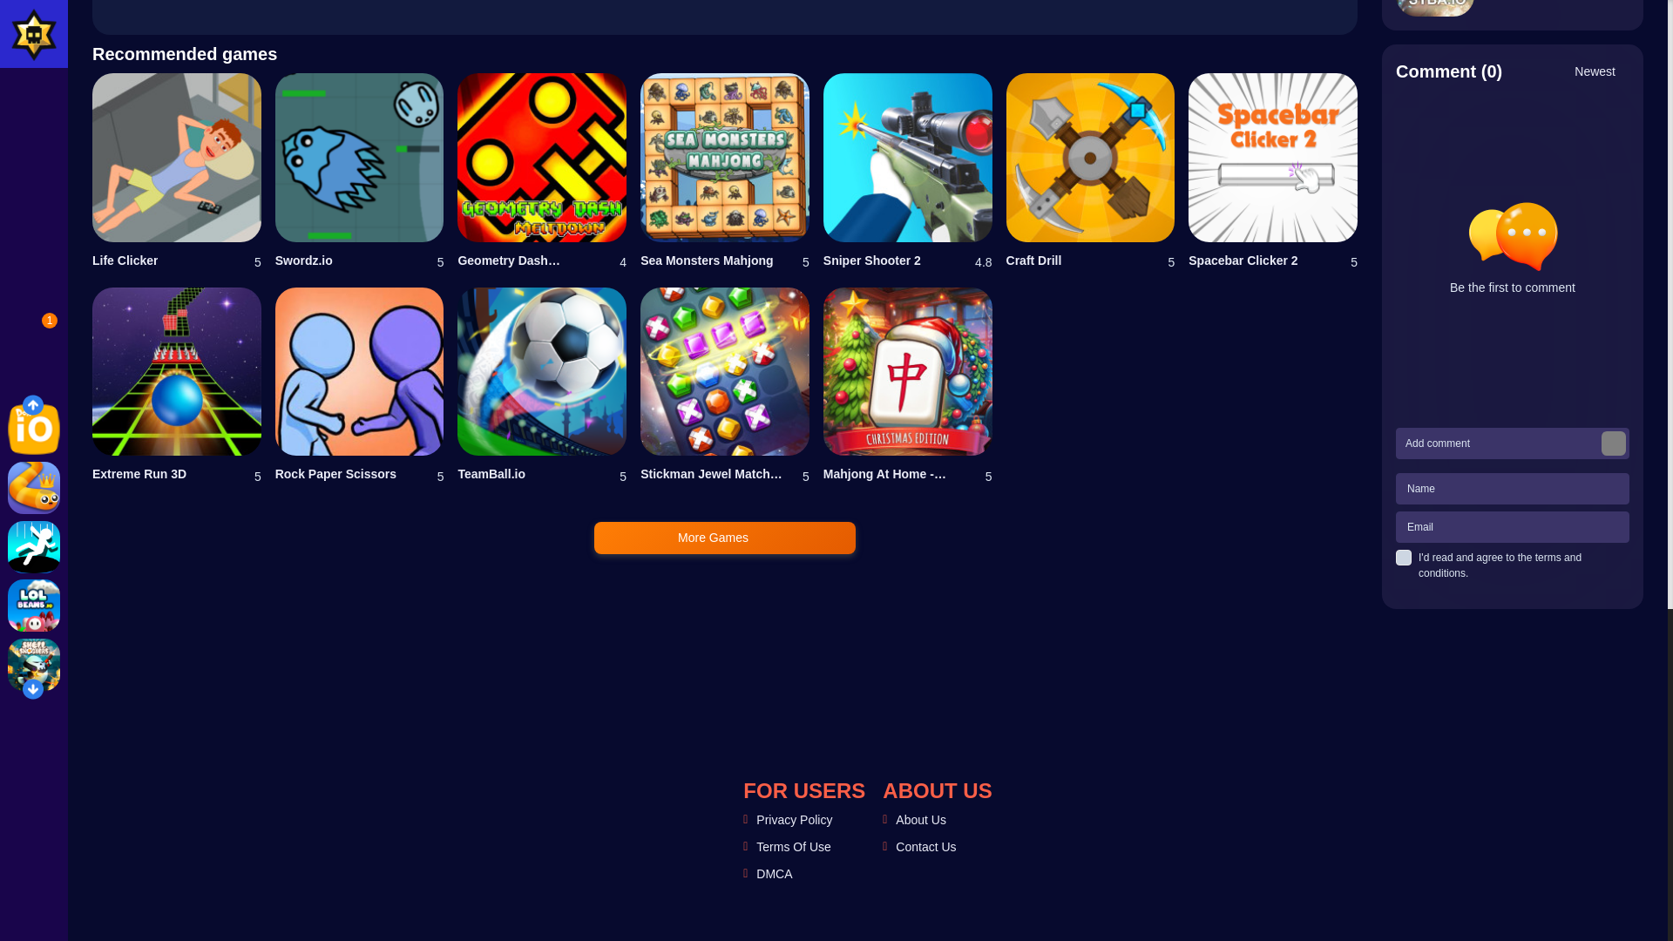 The image size is (1673, 941). Describe the element at coordinates (925, 847) in the screenshot. I see `Contact` at that location.